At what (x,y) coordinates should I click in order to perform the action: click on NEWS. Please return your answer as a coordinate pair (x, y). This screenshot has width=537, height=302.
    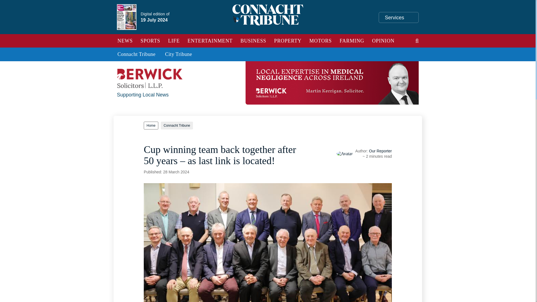
    Looking at the image, I should click on (125, 41).